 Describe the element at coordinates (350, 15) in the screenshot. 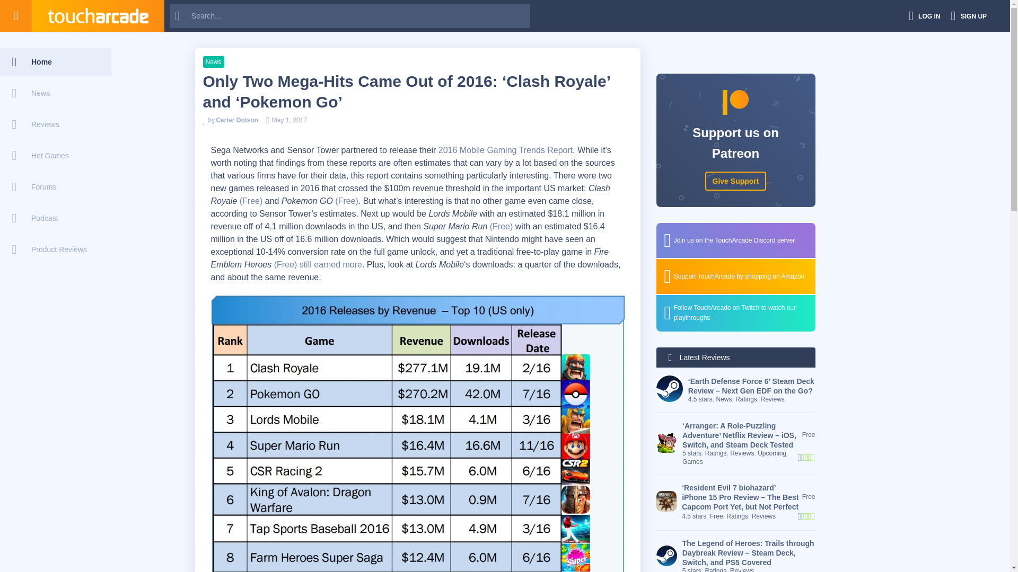

I see `Enter your search and hit enter` at that location.